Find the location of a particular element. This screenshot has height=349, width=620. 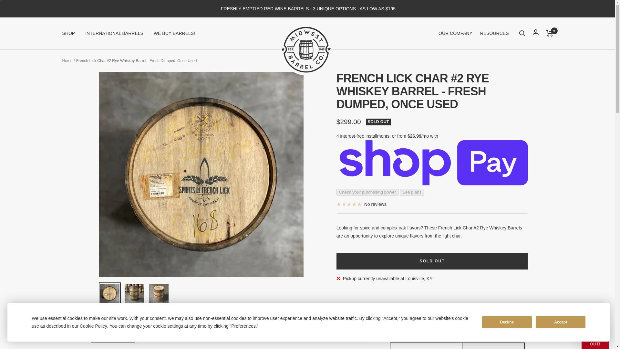

0 is located at coordinates (550, 33).